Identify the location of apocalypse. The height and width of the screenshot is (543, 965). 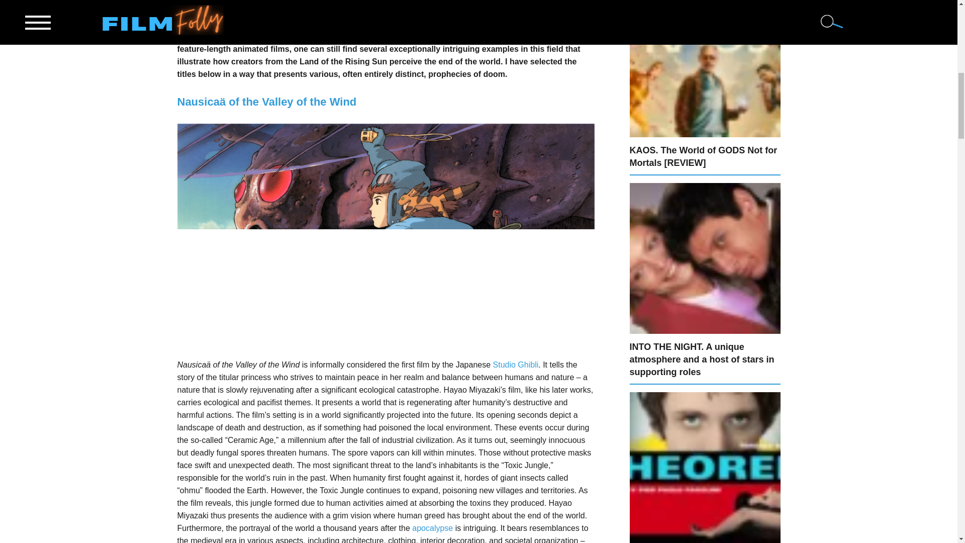
(432, 528).